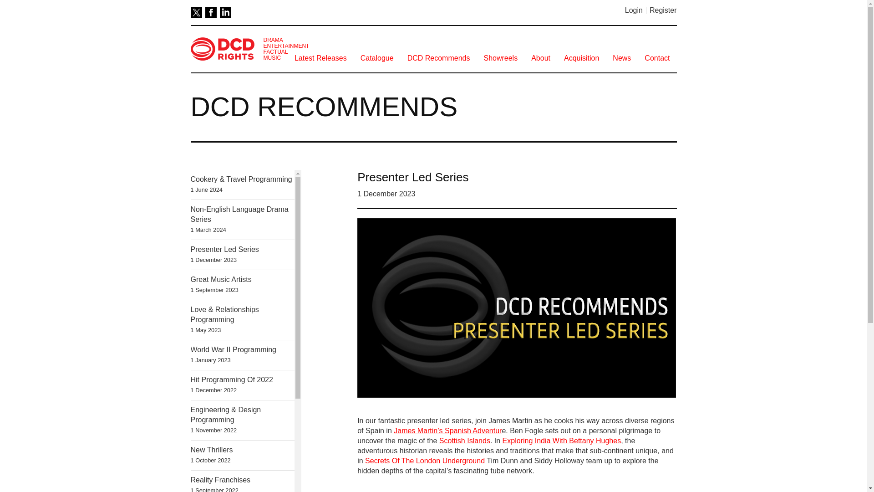  What do you see at coordinates (581, 58) in the screenshot?
I see `About` at bounding box center [581, 58].